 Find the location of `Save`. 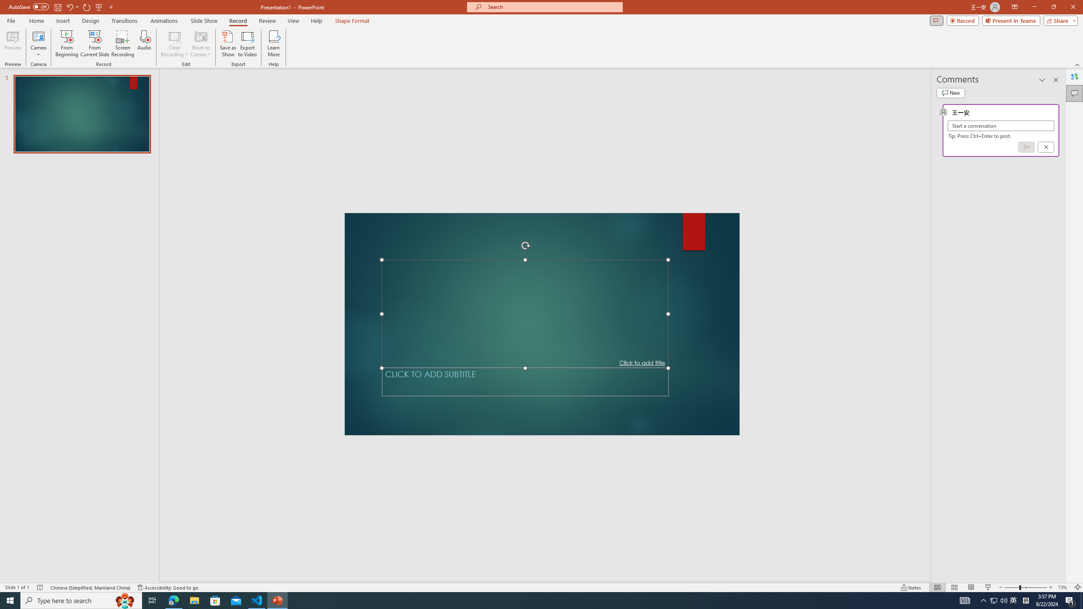

Save is located at coordinates (102, 14).